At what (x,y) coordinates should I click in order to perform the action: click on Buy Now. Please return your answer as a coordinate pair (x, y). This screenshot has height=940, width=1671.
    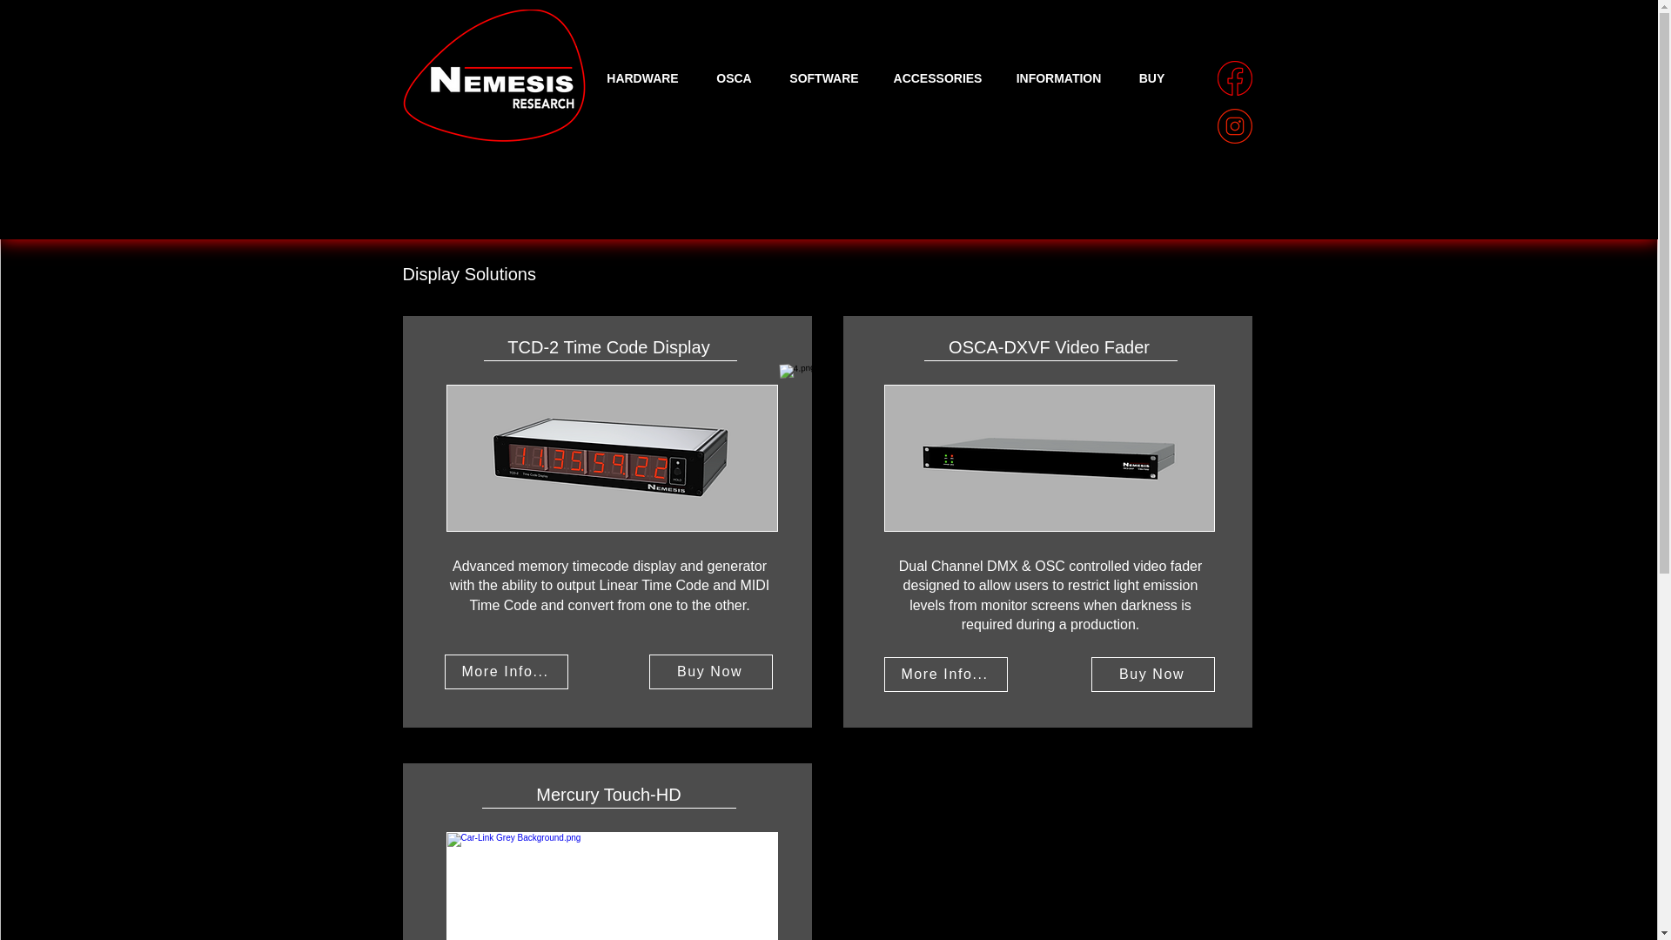
    Looking at the image, I should click on (710, 671).